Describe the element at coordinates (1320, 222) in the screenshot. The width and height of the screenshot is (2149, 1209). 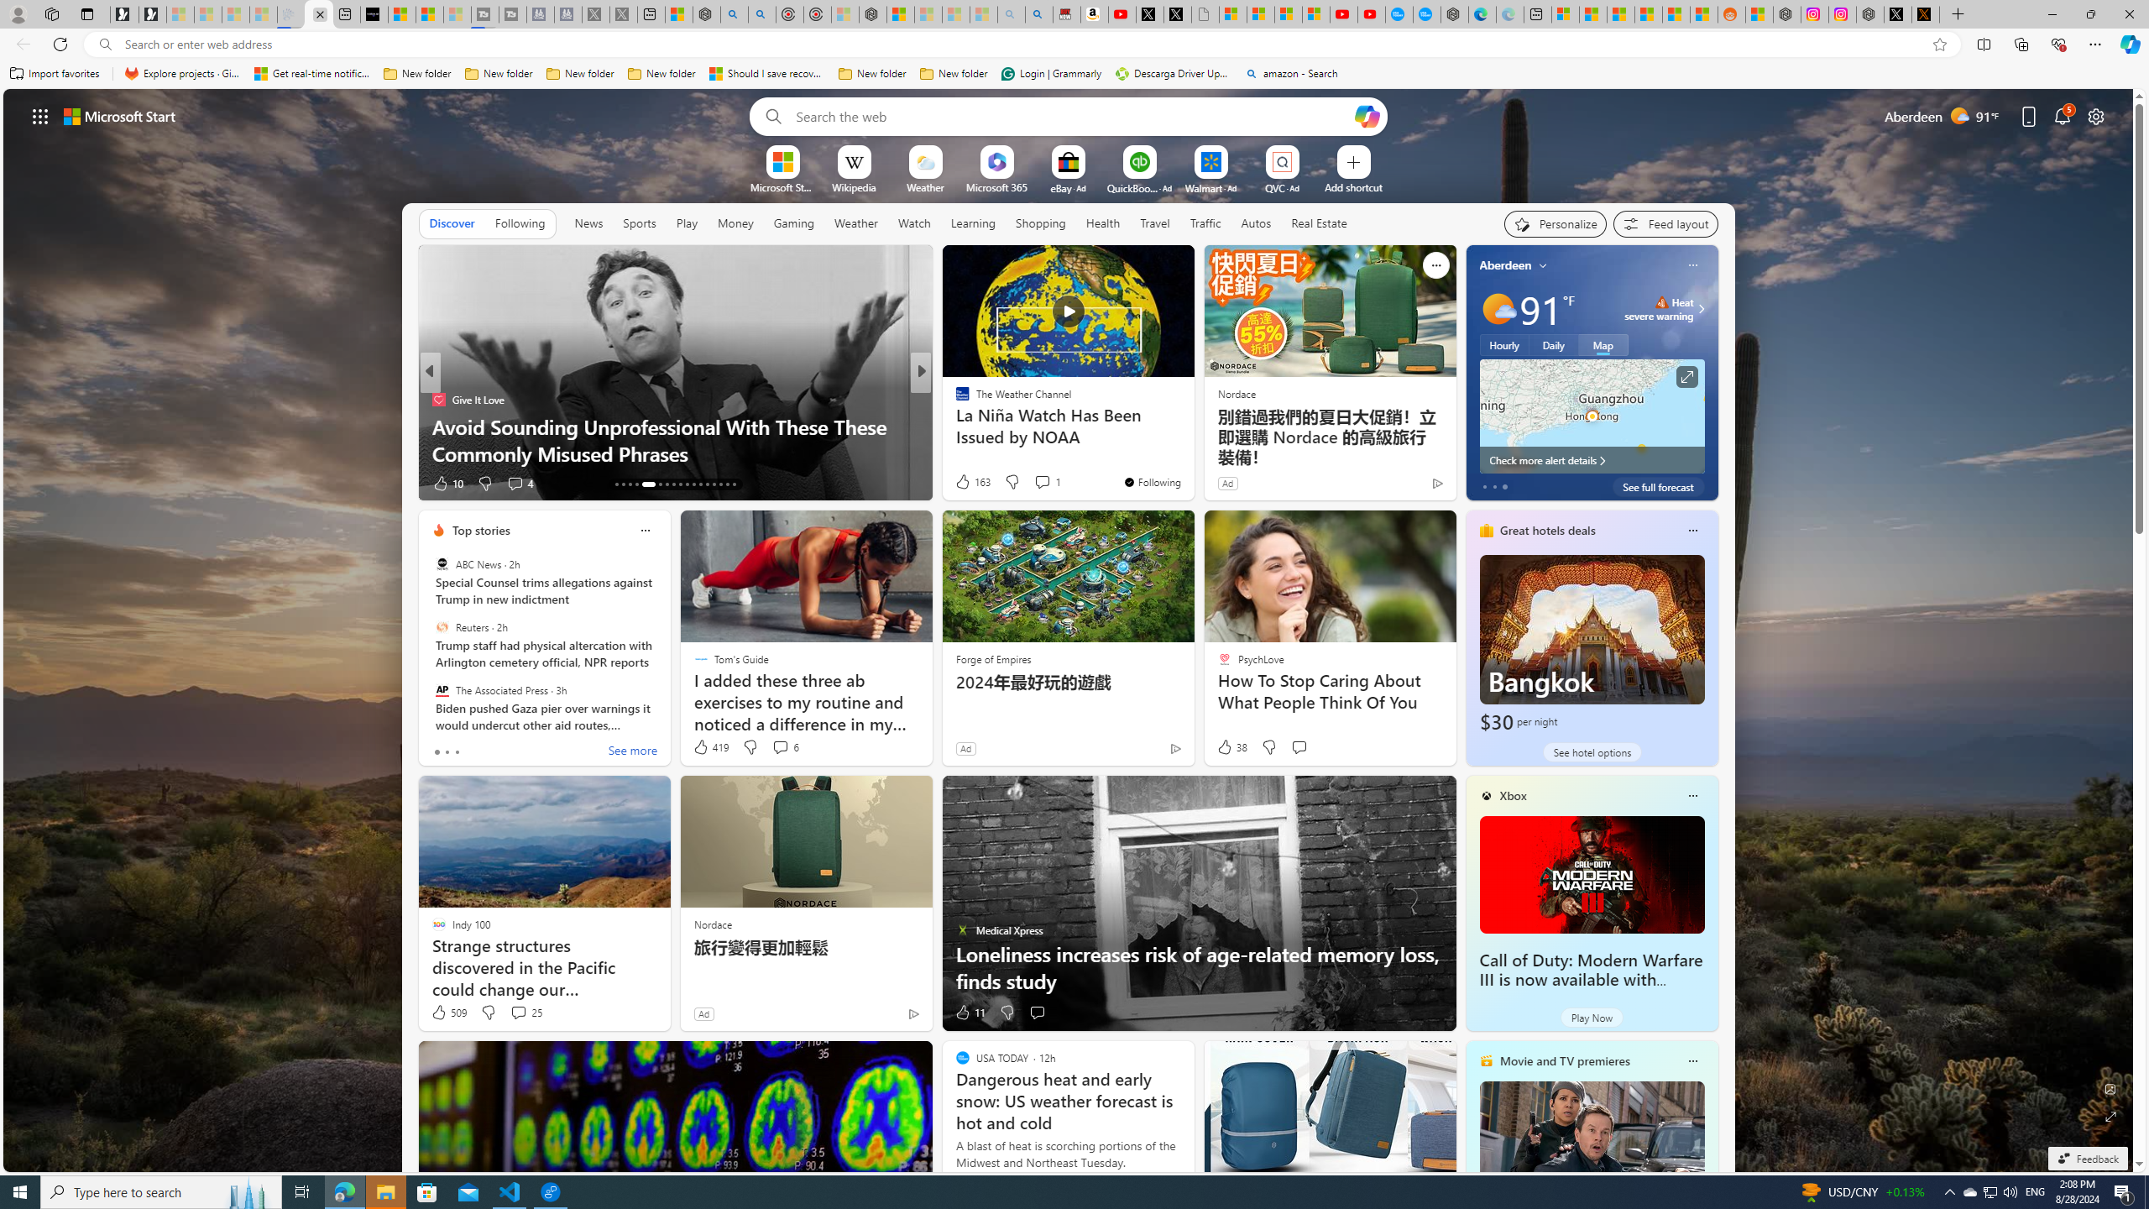
I see `Real Estate` at that location.